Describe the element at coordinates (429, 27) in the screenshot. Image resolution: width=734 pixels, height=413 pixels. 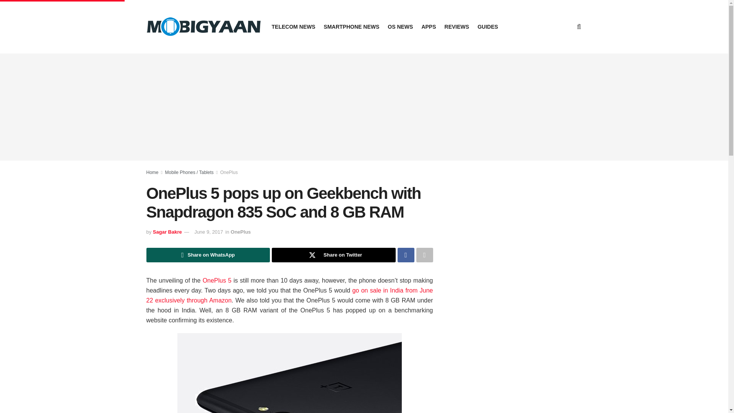
I see `APPS` at that location.